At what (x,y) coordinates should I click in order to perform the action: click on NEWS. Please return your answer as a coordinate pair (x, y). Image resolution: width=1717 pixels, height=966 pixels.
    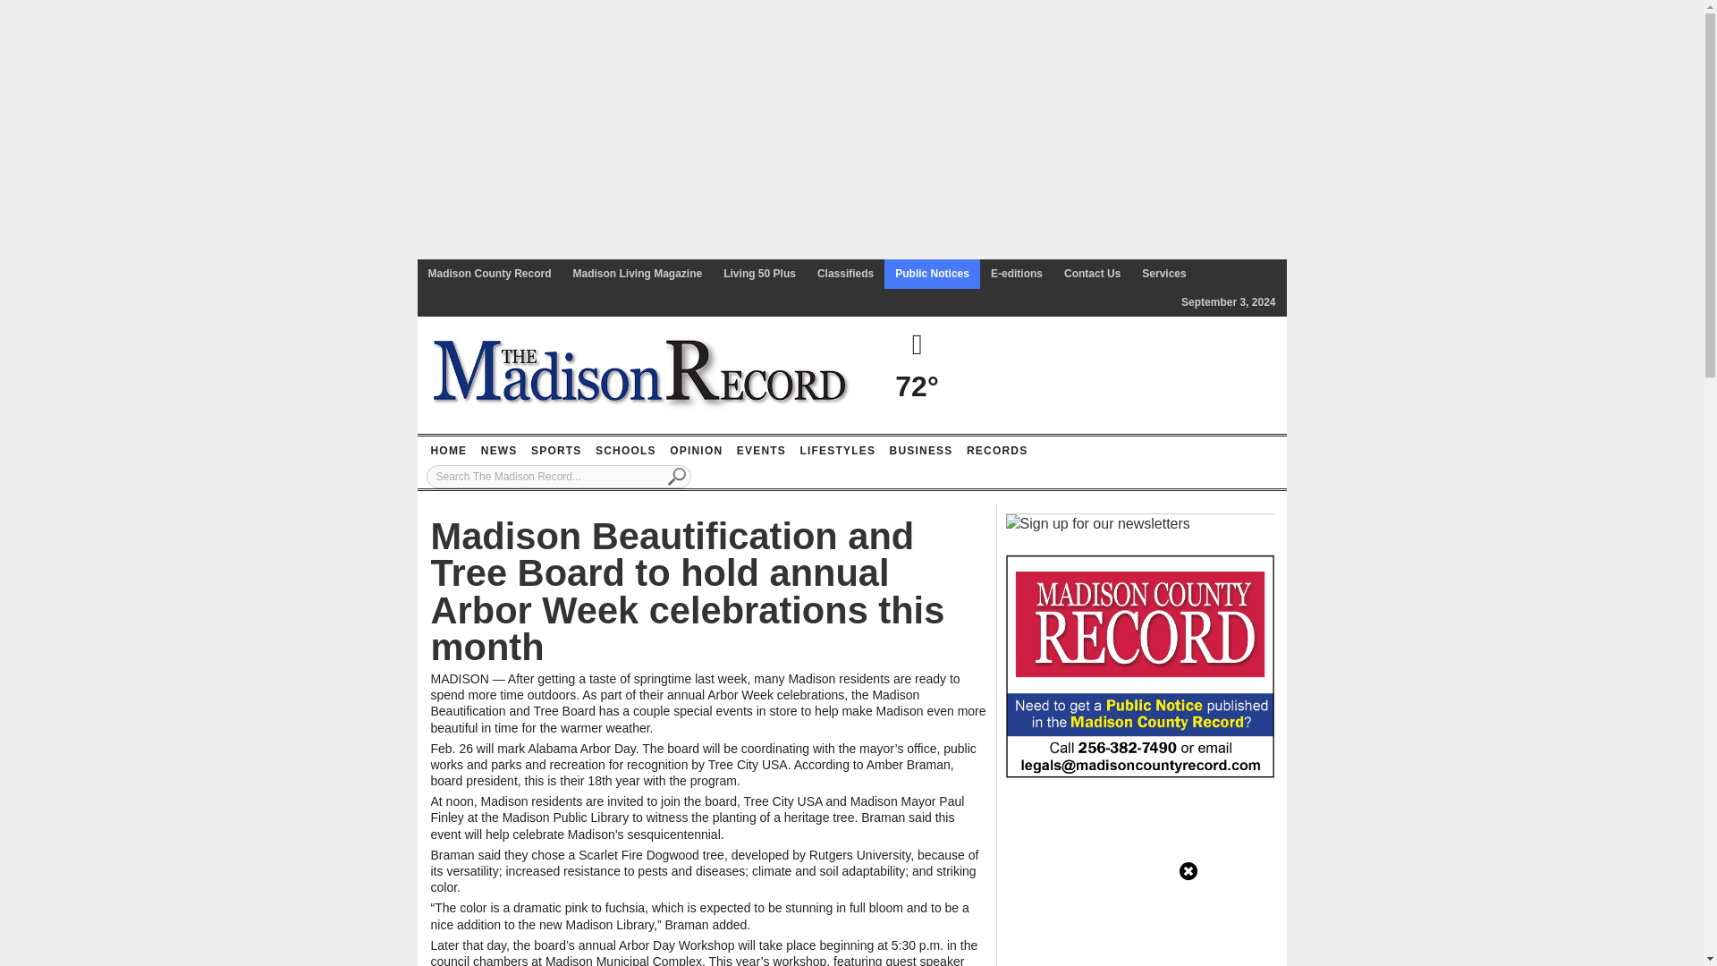
    Looking at the image, I should click on (499, 451).